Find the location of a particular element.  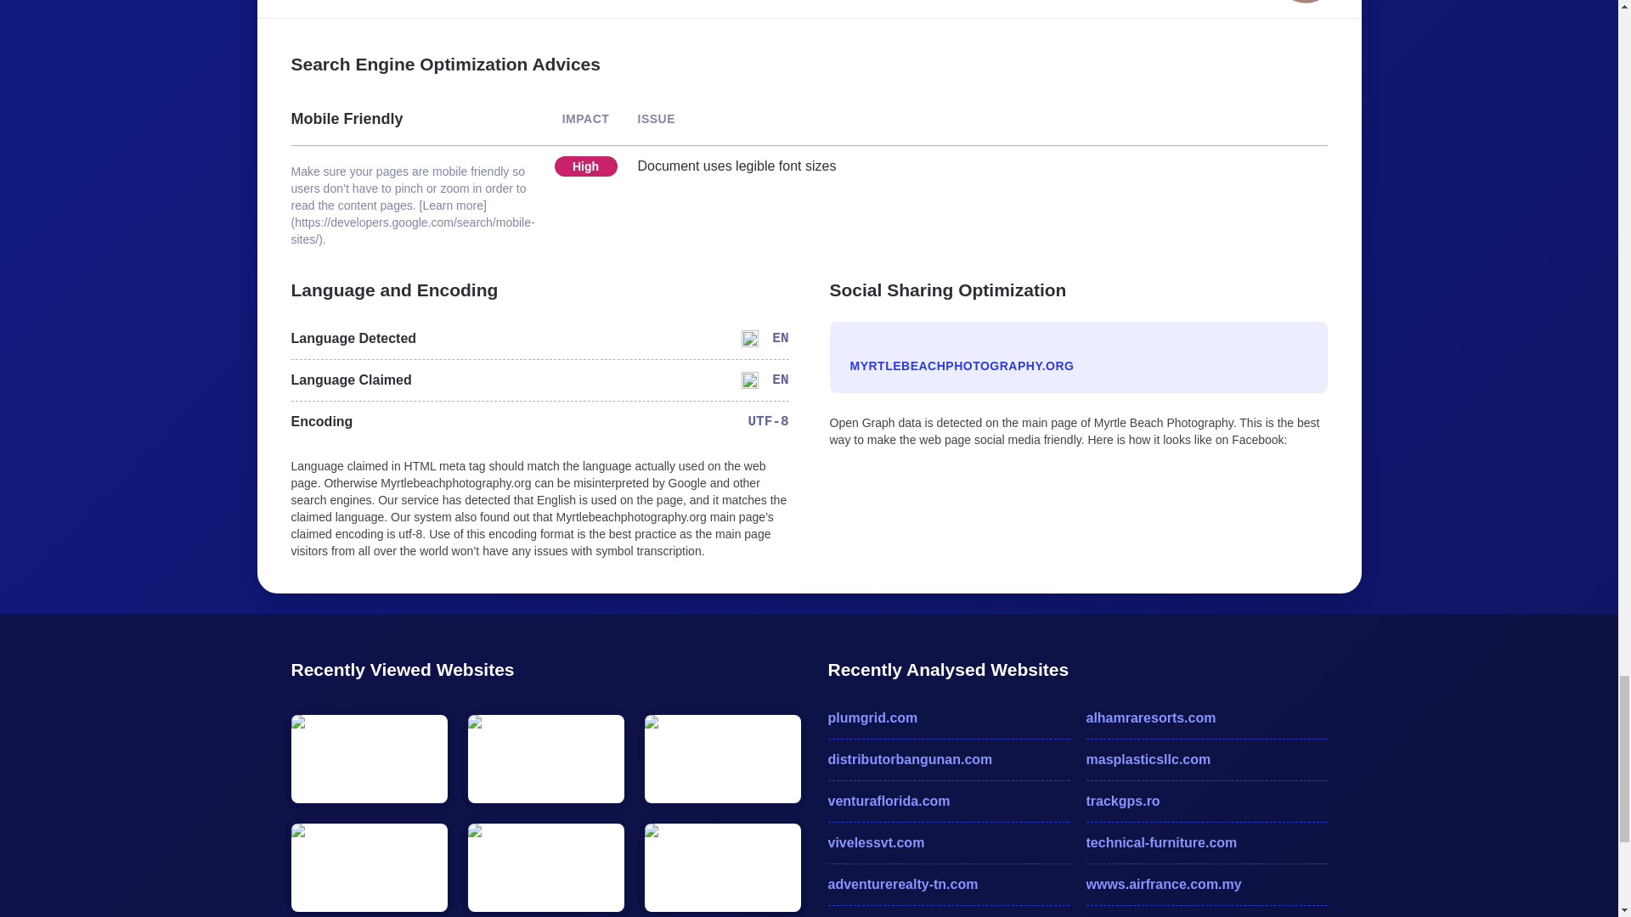

masplasticsllc.com is located at coordinates (1206, 760).